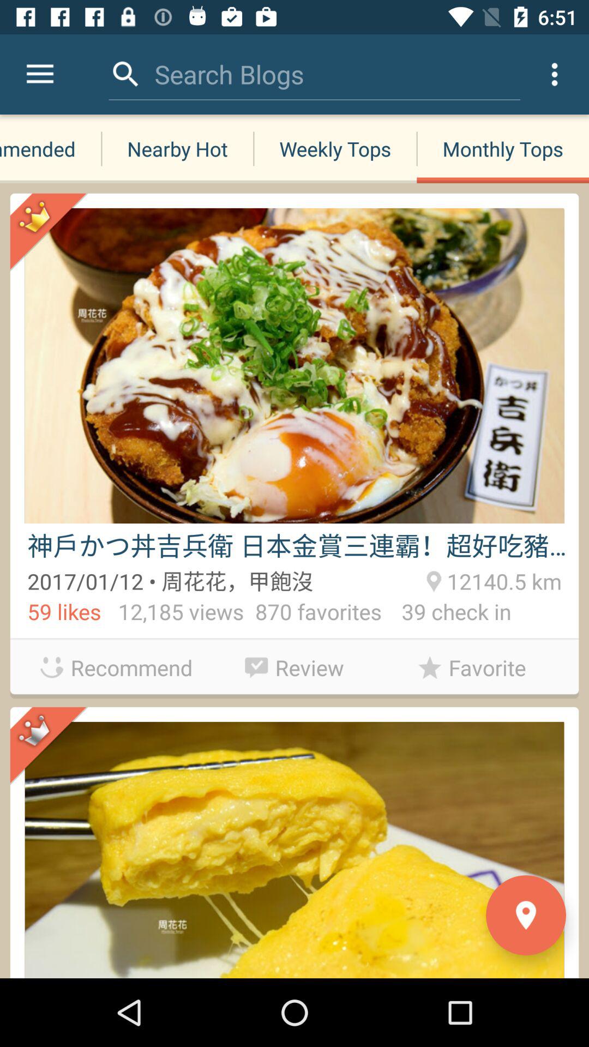  Describe the element at coordinates (294, 664) in the screenshot. I see `swipe to review` at that location.